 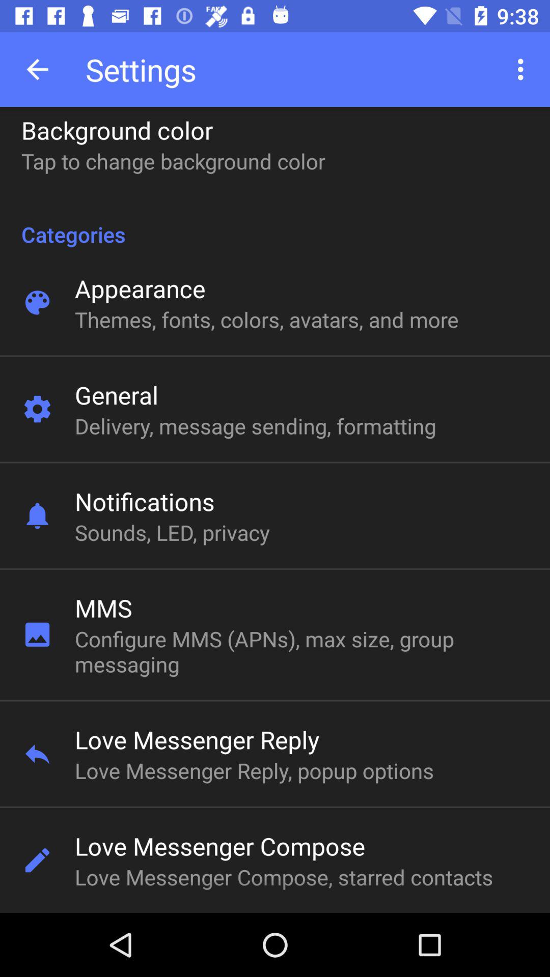 I want to click on launch themes fonts colors item, so click(x=266, y=320).